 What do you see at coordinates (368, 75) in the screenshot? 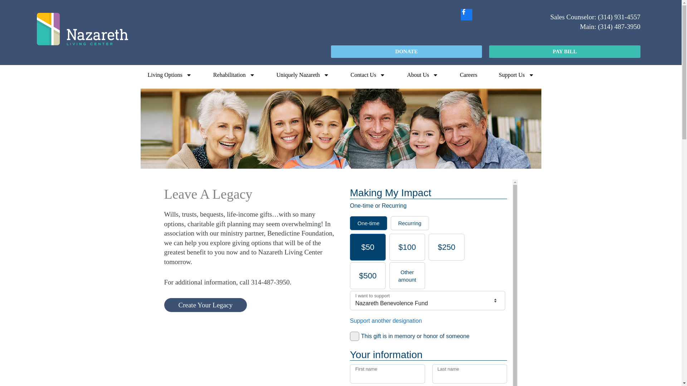
I see `Contact Us` at bounding box center [368, 75].